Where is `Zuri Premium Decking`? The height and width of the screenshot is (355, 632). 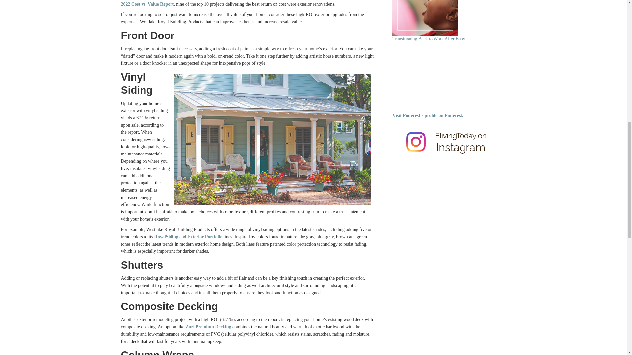 Zuri Premium Decking is located at coordinates (208, 327).